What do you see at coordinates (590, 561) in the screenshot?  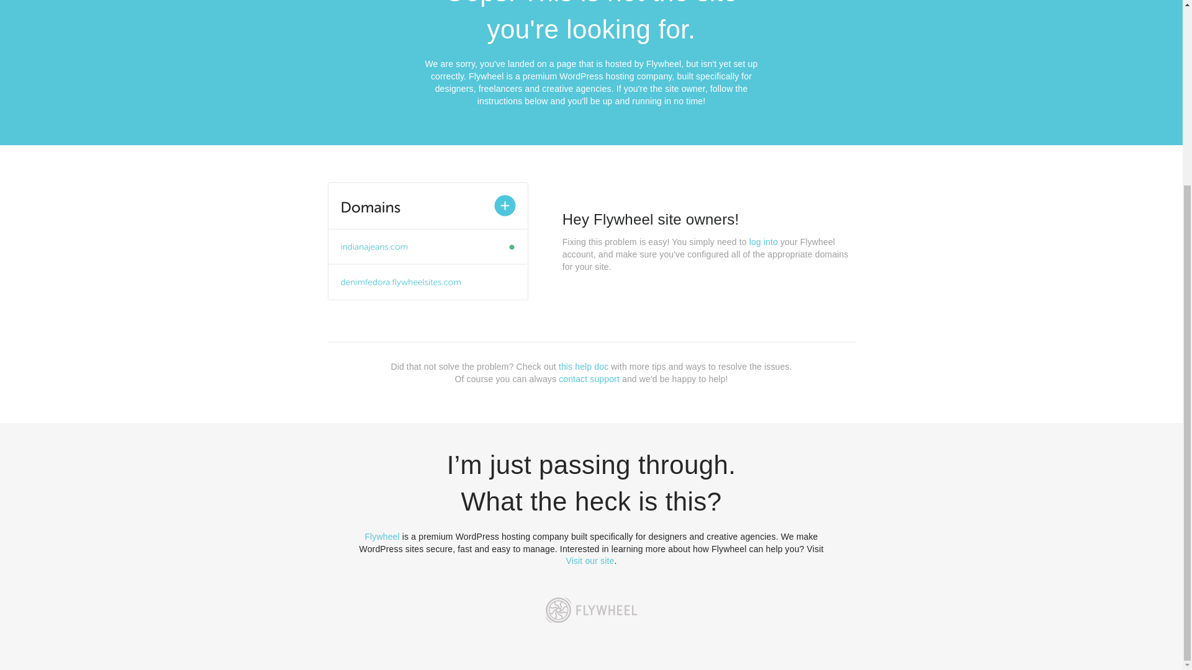 I see `Visit our site` at bounding box center [590, 561].